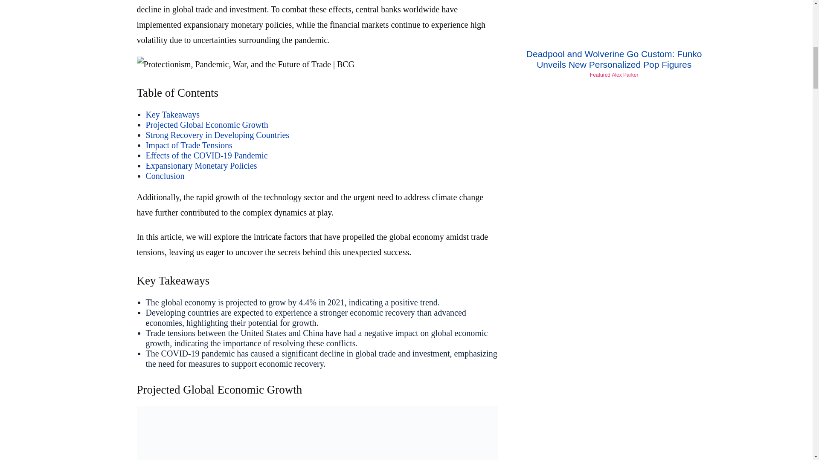  I want to click on Effects of the COVID-19 Pandemic, so click(206, 155).